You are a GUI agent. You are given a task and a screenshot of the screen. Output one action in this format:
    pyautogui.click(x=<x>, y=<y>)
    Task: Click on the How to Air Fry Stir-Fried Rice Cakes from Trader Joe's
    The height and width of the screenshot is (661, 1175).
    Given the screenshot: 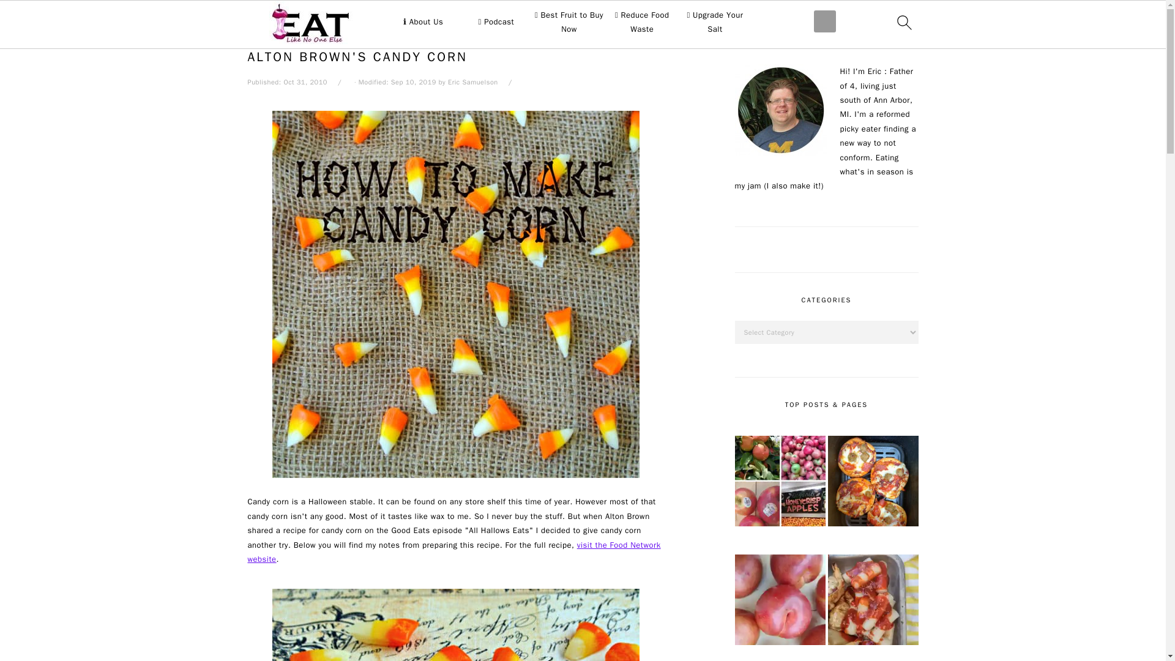 What is the action you would take?
    pyautogui.click(x=872, y=602)
    